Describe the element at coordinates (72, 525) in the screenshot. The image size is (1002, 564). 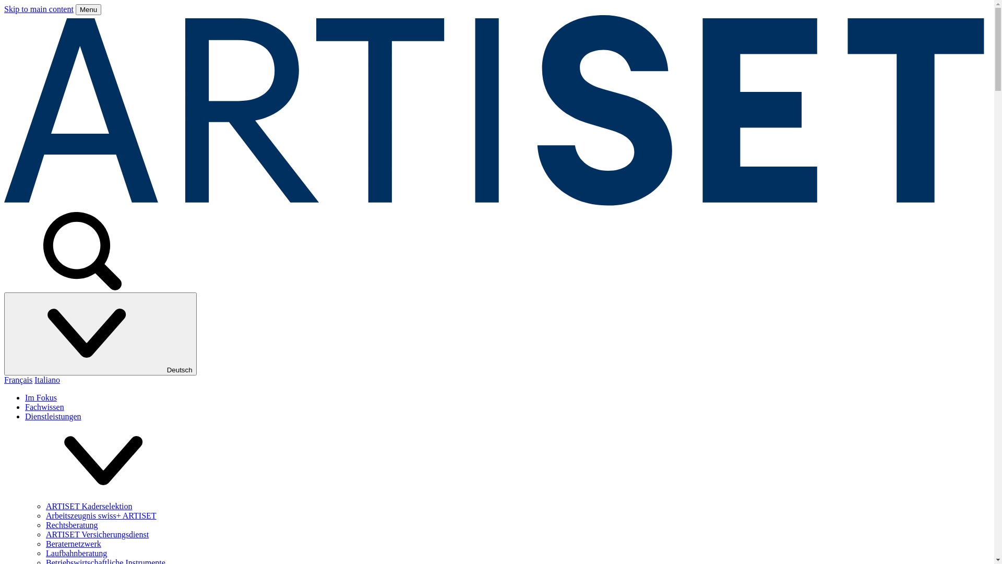
I see `Rechtsberatung` at that location.